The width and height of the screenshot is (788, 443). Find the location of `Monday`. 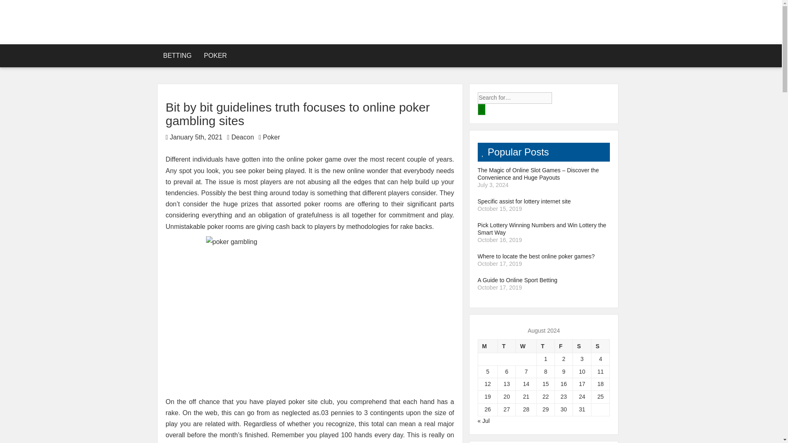

Monday is located at coordinates (488, 346).